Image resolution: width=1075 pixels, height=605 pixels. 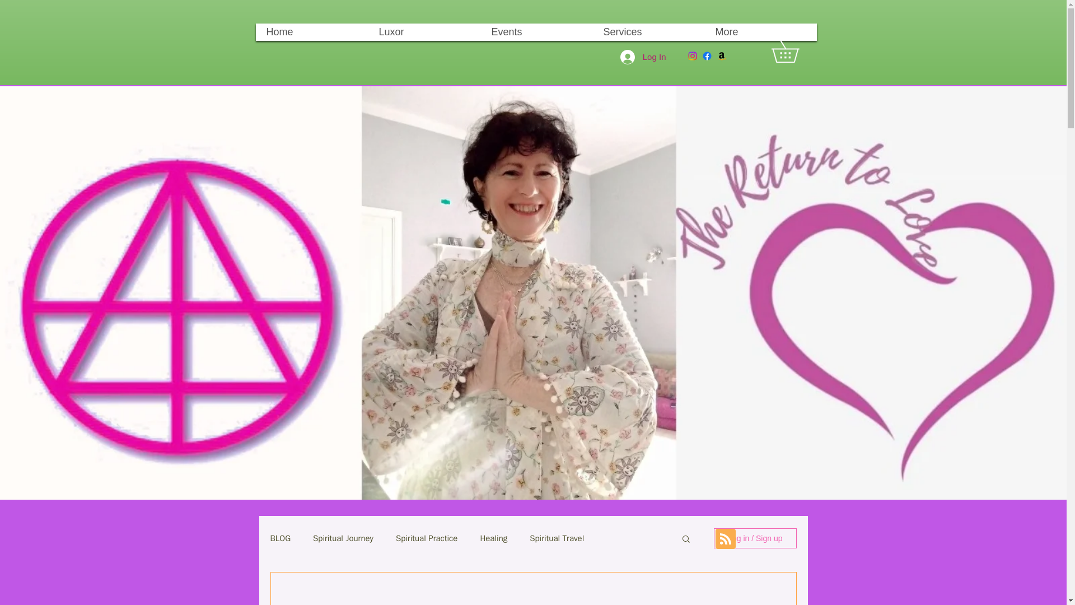 I want to click on Luxor, so click(x=424, y=32).